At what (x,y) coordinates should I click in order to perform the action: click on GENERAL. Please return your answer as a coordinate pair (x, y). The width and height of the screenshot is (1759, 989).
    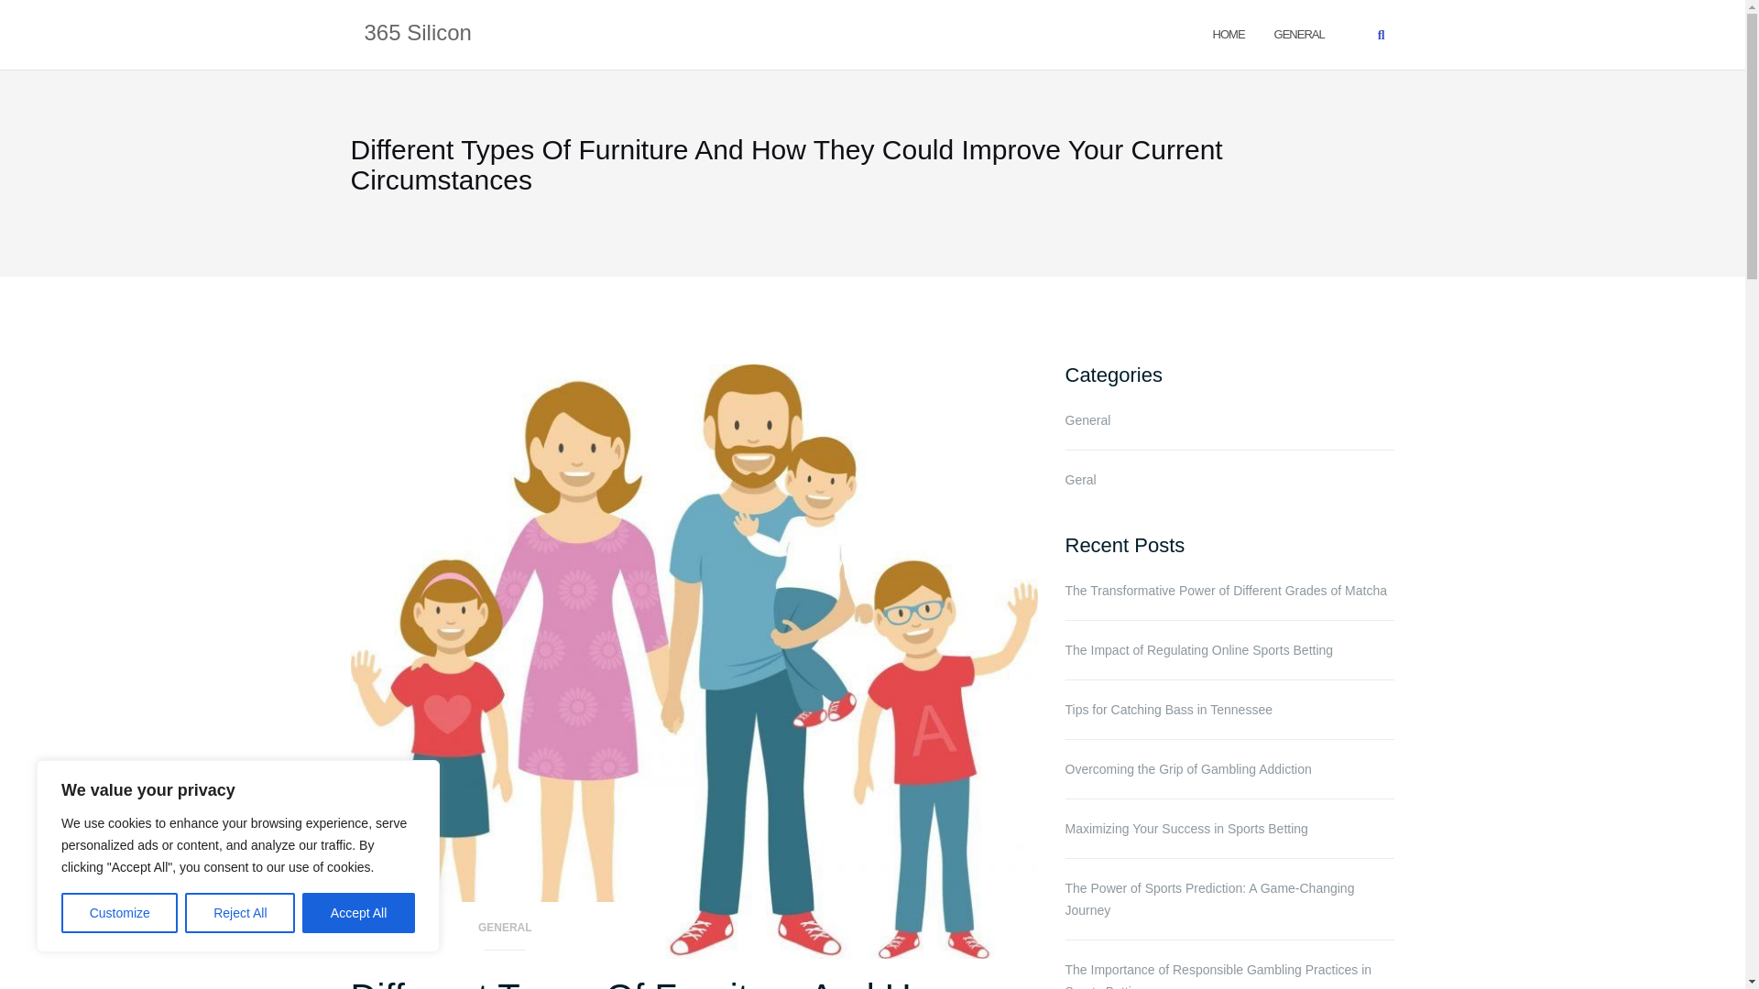
    Looking at the image, I should click on (1299, 33).